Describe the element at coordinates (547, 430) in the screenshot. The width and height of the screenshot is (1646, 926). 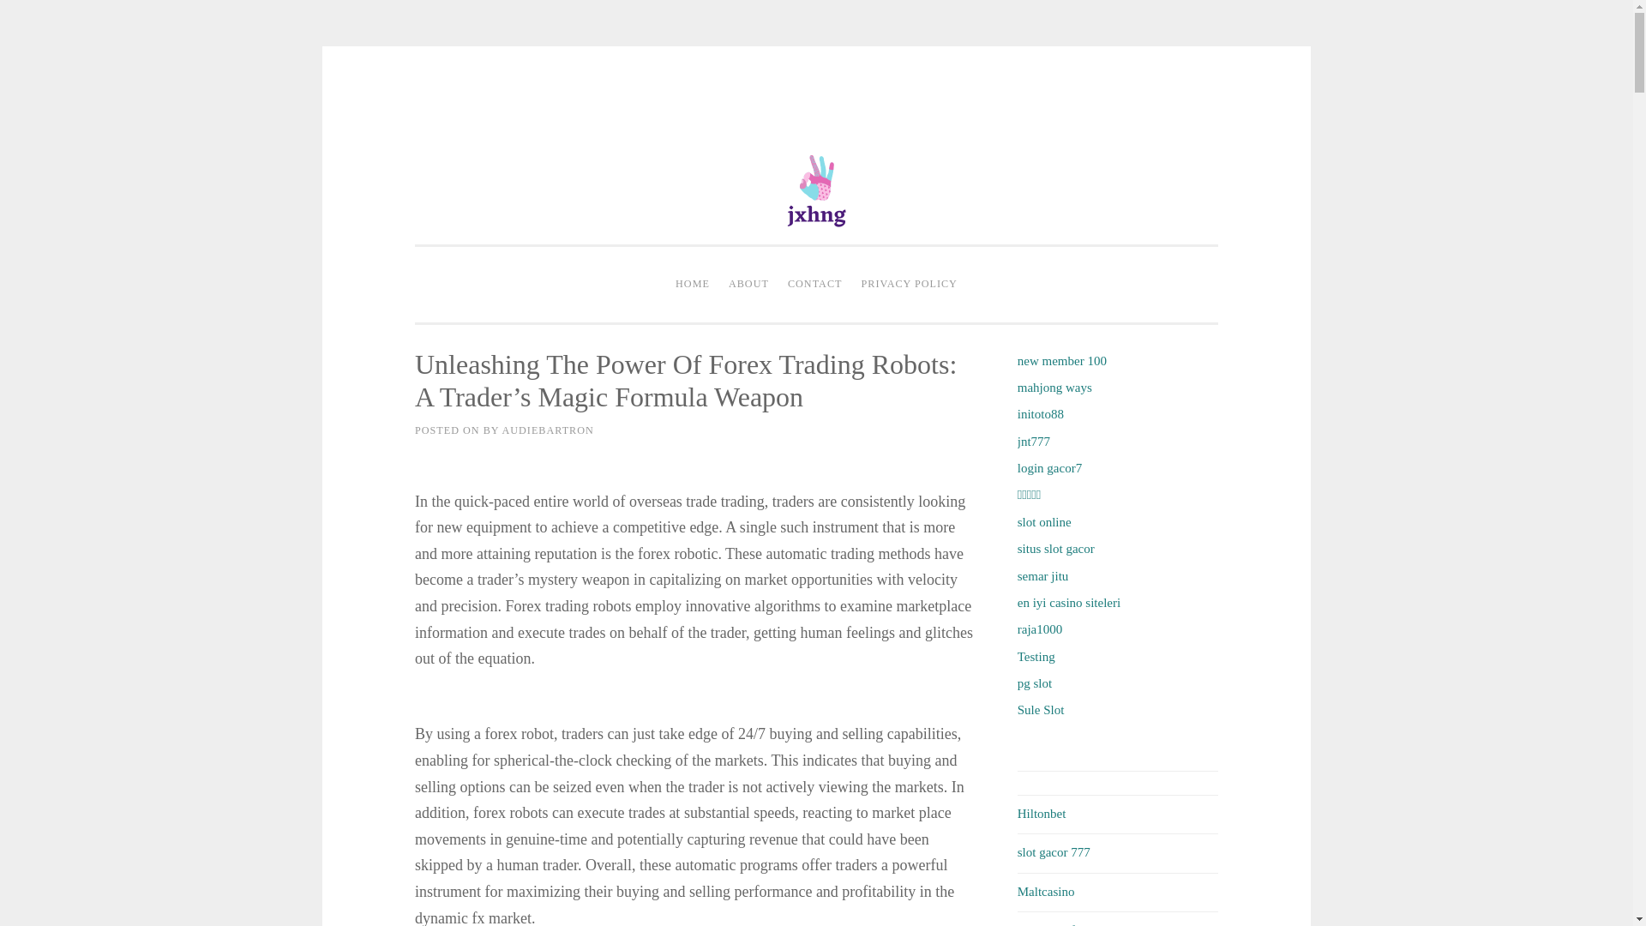
I see `AUDIEBARTRON` at that location.